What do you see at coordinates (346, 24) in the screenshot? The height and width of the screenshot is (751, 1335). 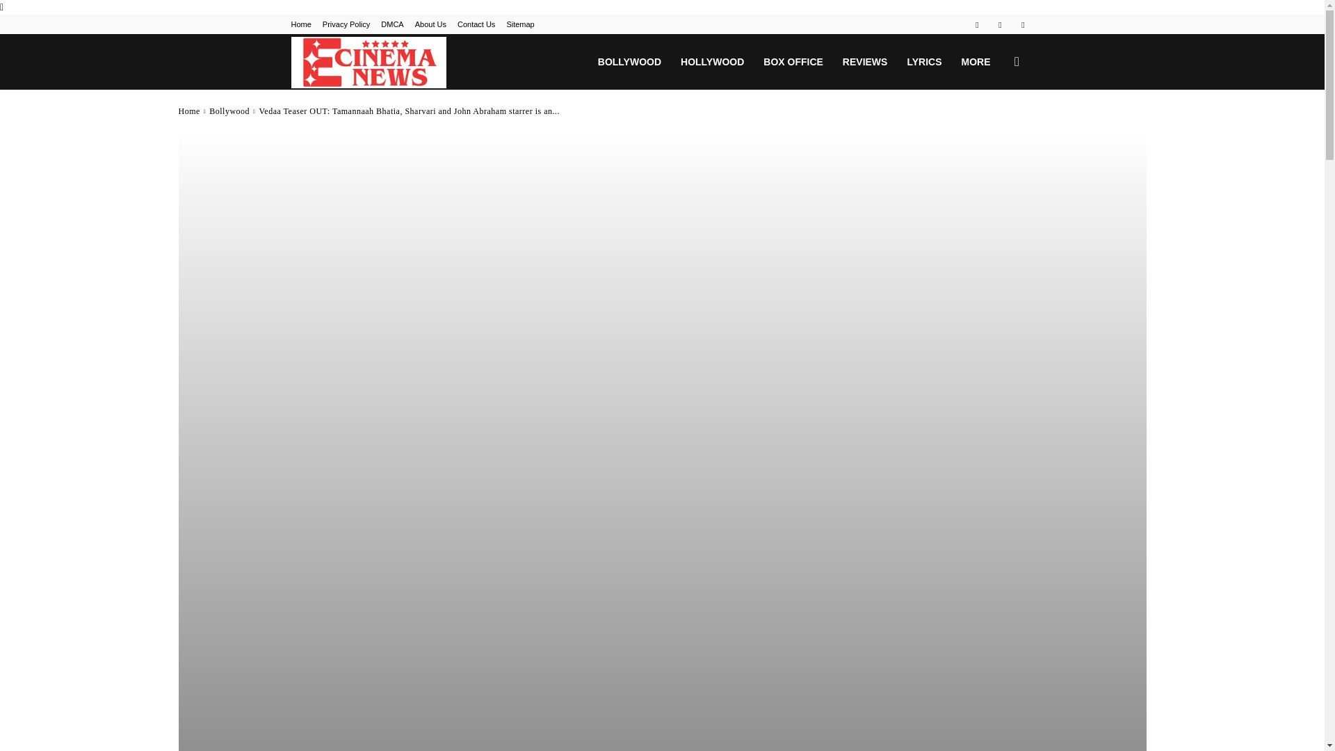 I see `Privacy Policy` at bounding box center [346, 24].